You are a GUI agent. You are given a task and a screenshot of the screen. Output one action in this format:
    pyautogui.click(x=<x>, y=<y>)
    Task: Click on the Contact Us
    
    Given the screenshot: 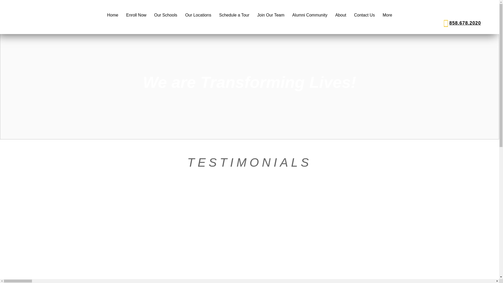 What is the action you would take?
    pyautogui.click(x=364, y=15)
    